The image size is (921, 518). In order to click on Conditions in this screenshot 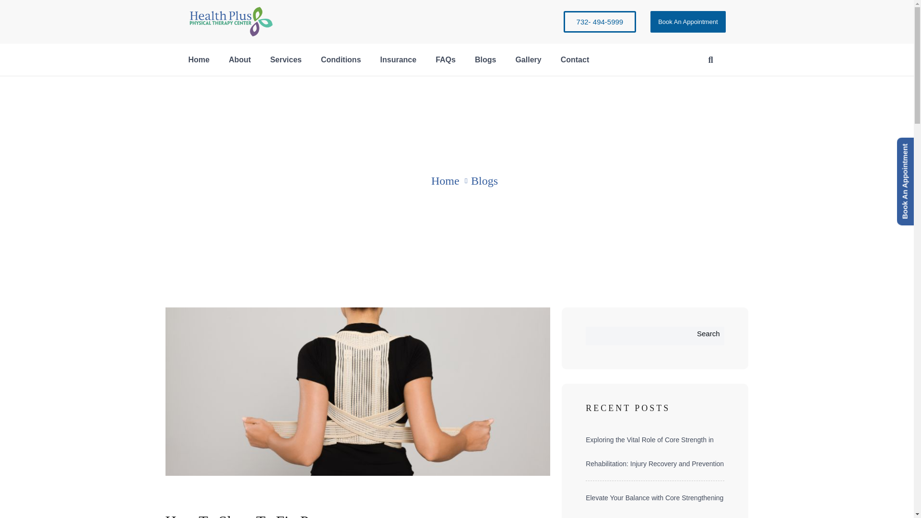, I will do `click(341, 59)`.